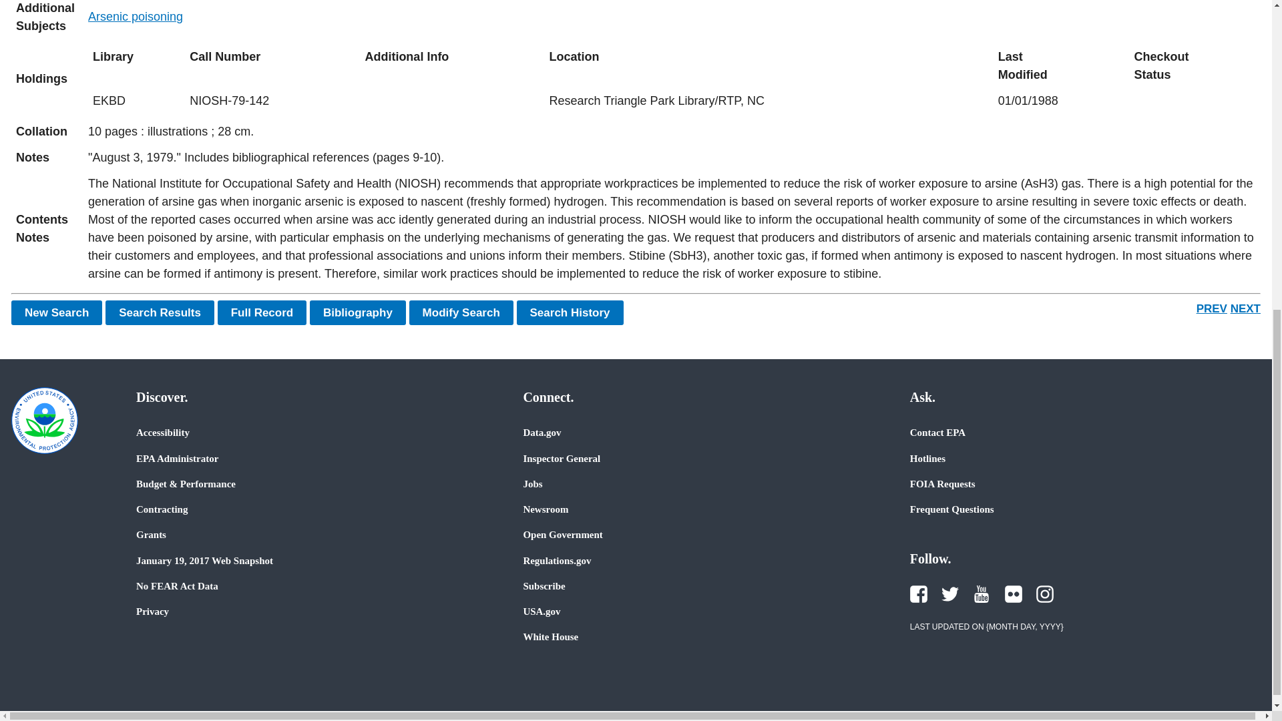 The width and height of the screenshot is (1282, 721). I want to click on Data.gov, so click(542, 433).